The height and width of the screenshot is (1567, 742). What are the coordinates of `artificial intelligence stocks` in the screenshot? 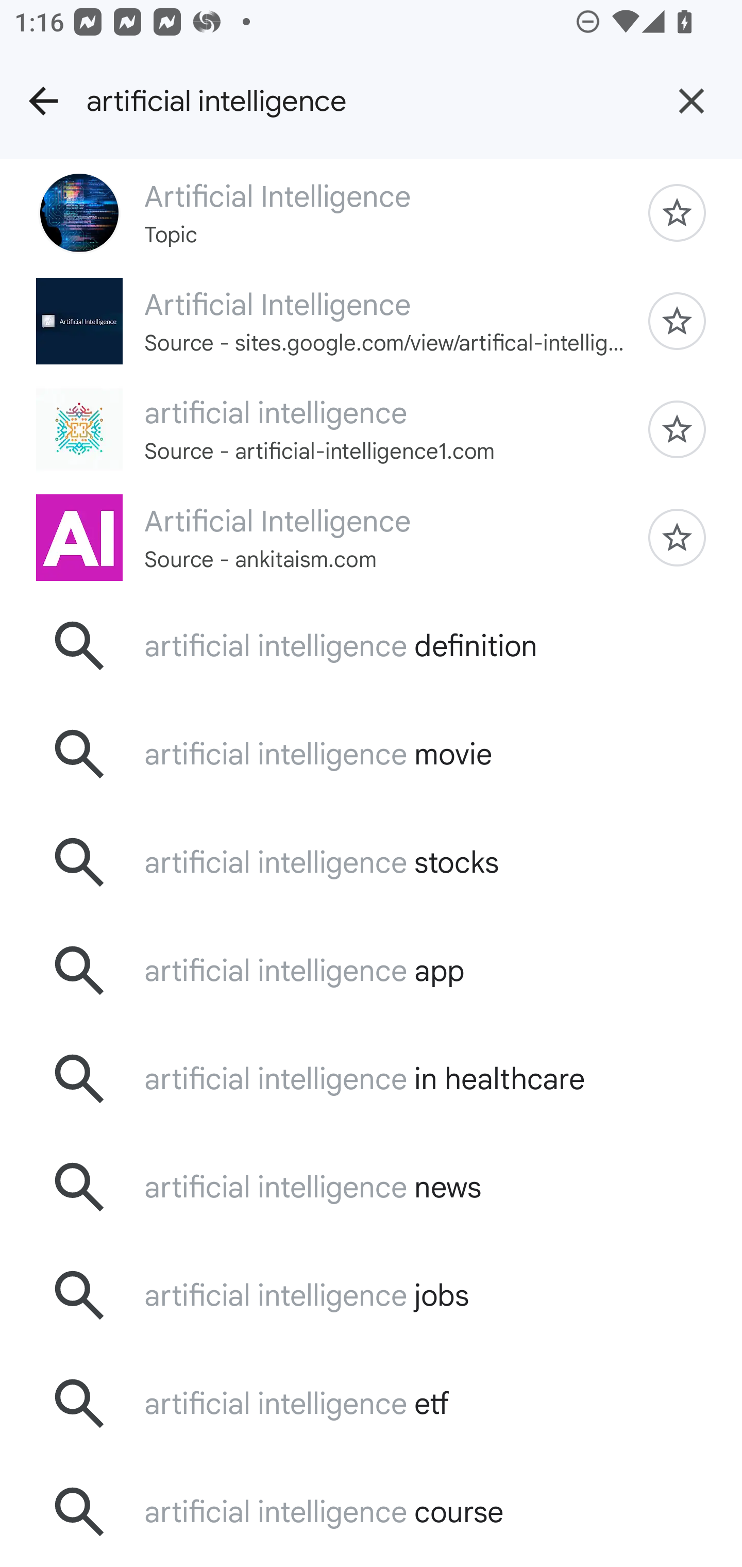 It's located at (371, 862).